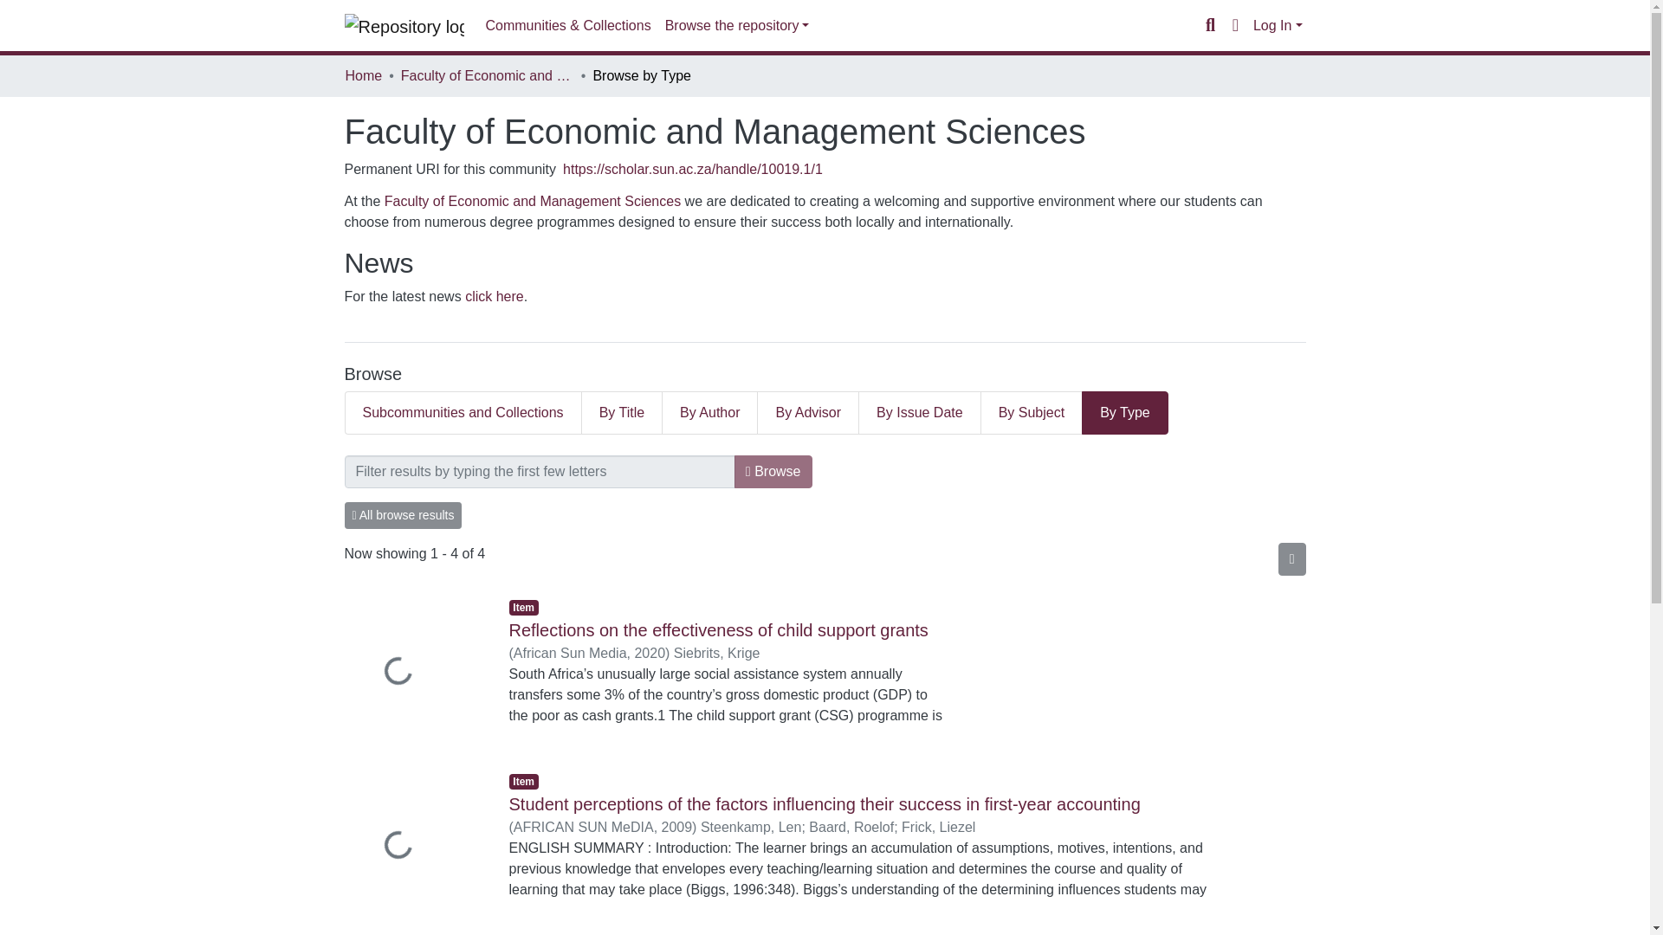 This screenshot has width=1663, height=935. Describe the element at coordinates (1292, 559) in the screenshot. I see `Pagination options` at that location.